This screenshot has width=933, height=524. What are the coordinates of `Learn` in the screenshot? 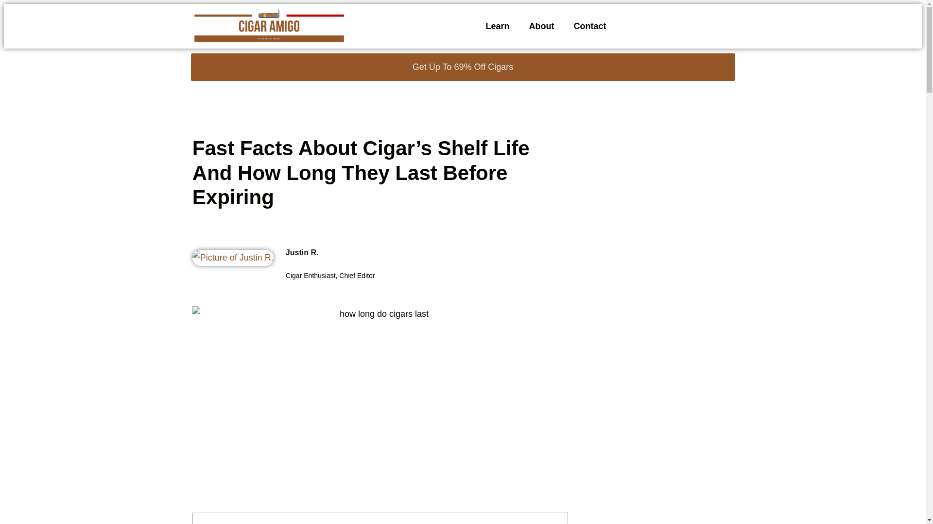 It's located at (497, 26).